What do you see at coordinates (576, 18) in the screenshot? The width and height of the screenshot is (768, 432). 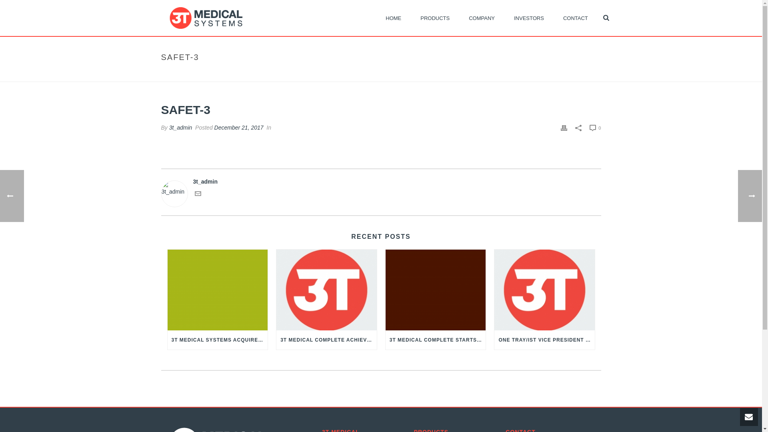 I see `CONTACT` at bounding box center [576, 18].